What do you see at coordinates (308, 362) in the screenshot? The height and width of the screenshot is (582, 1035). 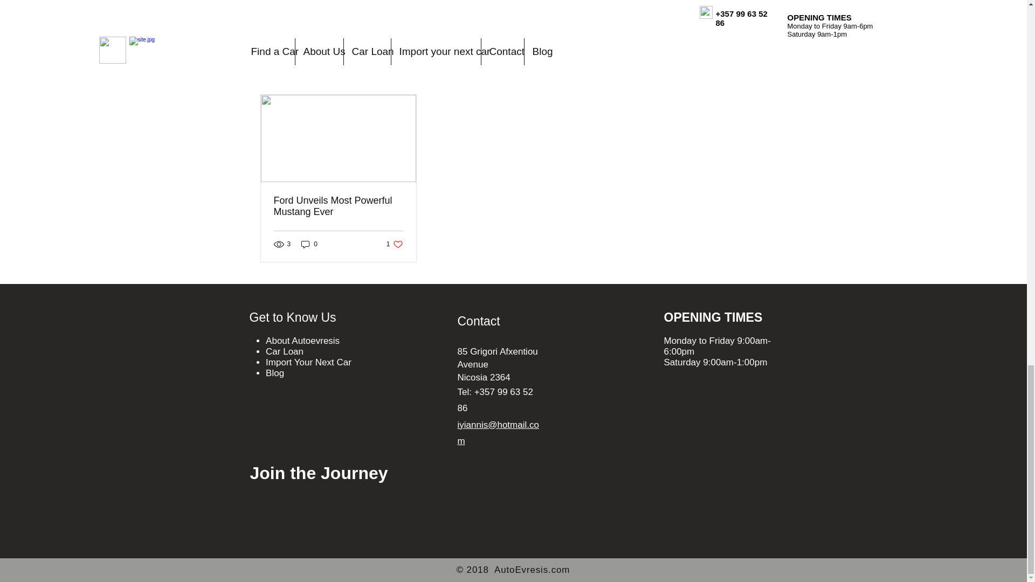 I see `Contact` at bounding box center [308, 362].